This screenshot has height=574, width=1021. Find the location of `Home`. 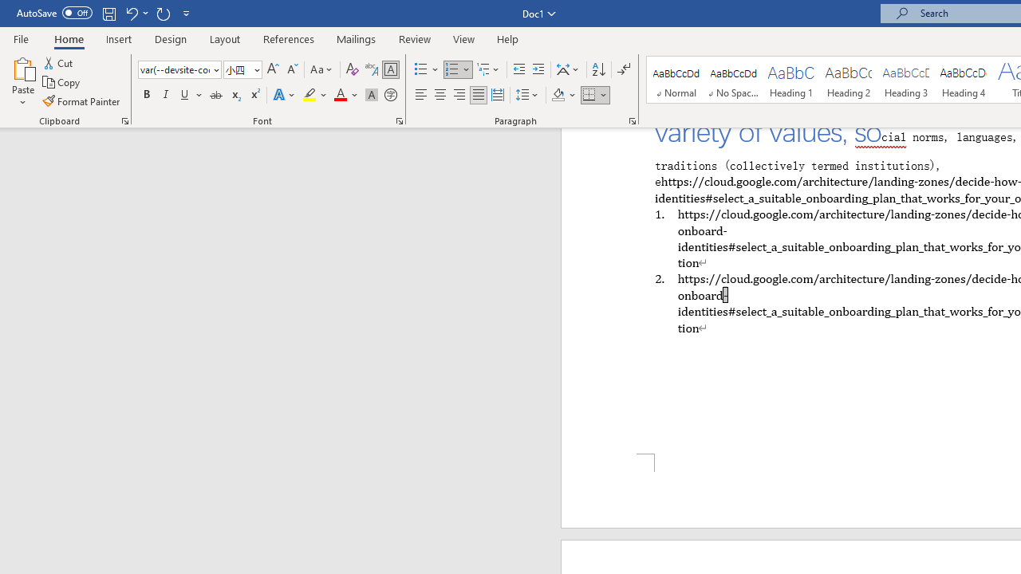

Home is located at coordinates (69, 38).